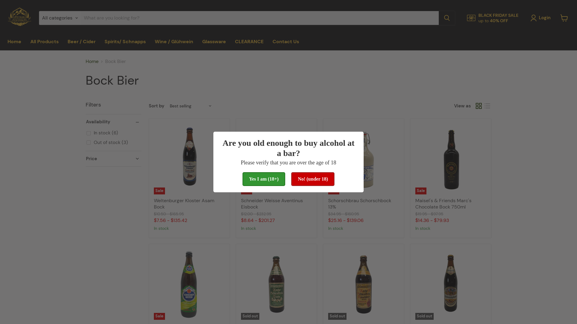 The height and width of the screenshot is (324, 577). What do you see at coordinates (214, 42) in the screenshot?
I see `Glassware` at bounding box center [214, 42].